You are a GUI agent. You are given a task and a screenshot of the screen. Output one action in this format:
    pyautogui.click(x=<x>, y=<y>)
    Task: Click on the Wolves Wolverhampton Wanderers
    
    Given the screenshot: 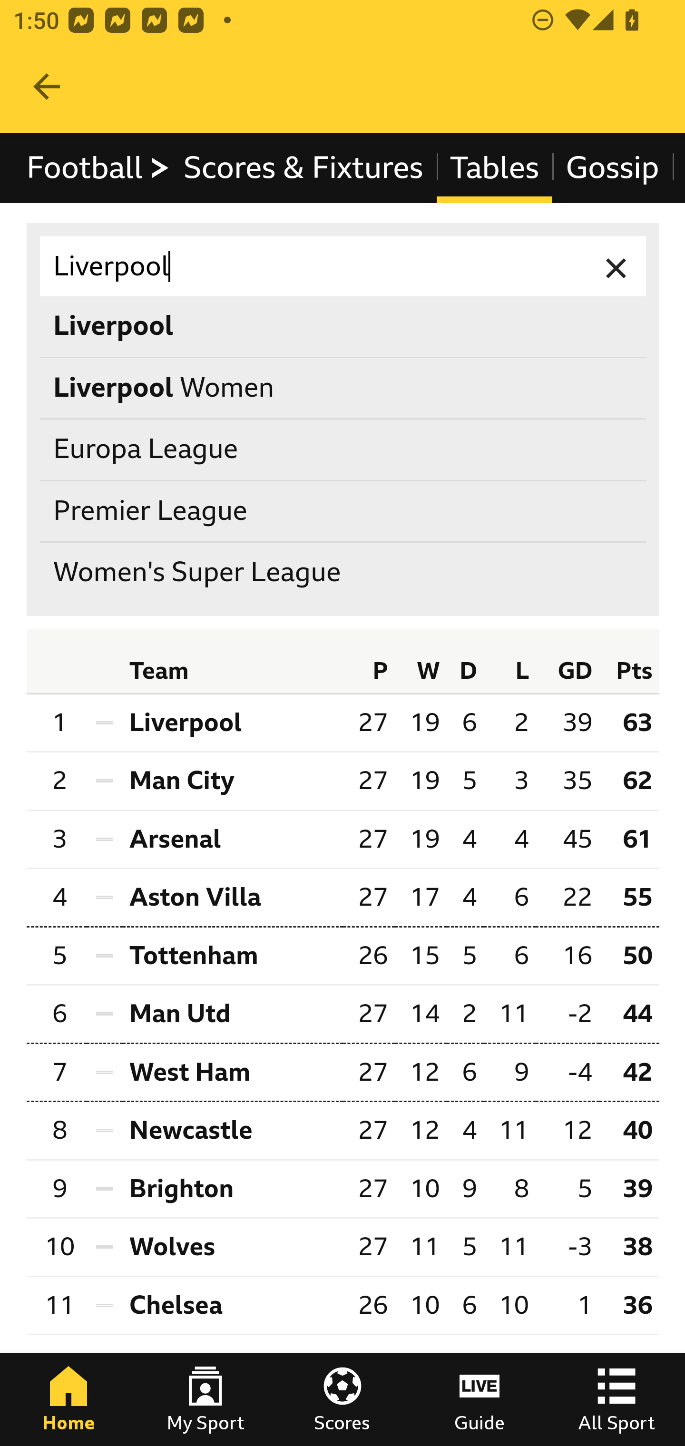 What is the action you would take?
    pyautogui.click(x=233, y=1247)
    